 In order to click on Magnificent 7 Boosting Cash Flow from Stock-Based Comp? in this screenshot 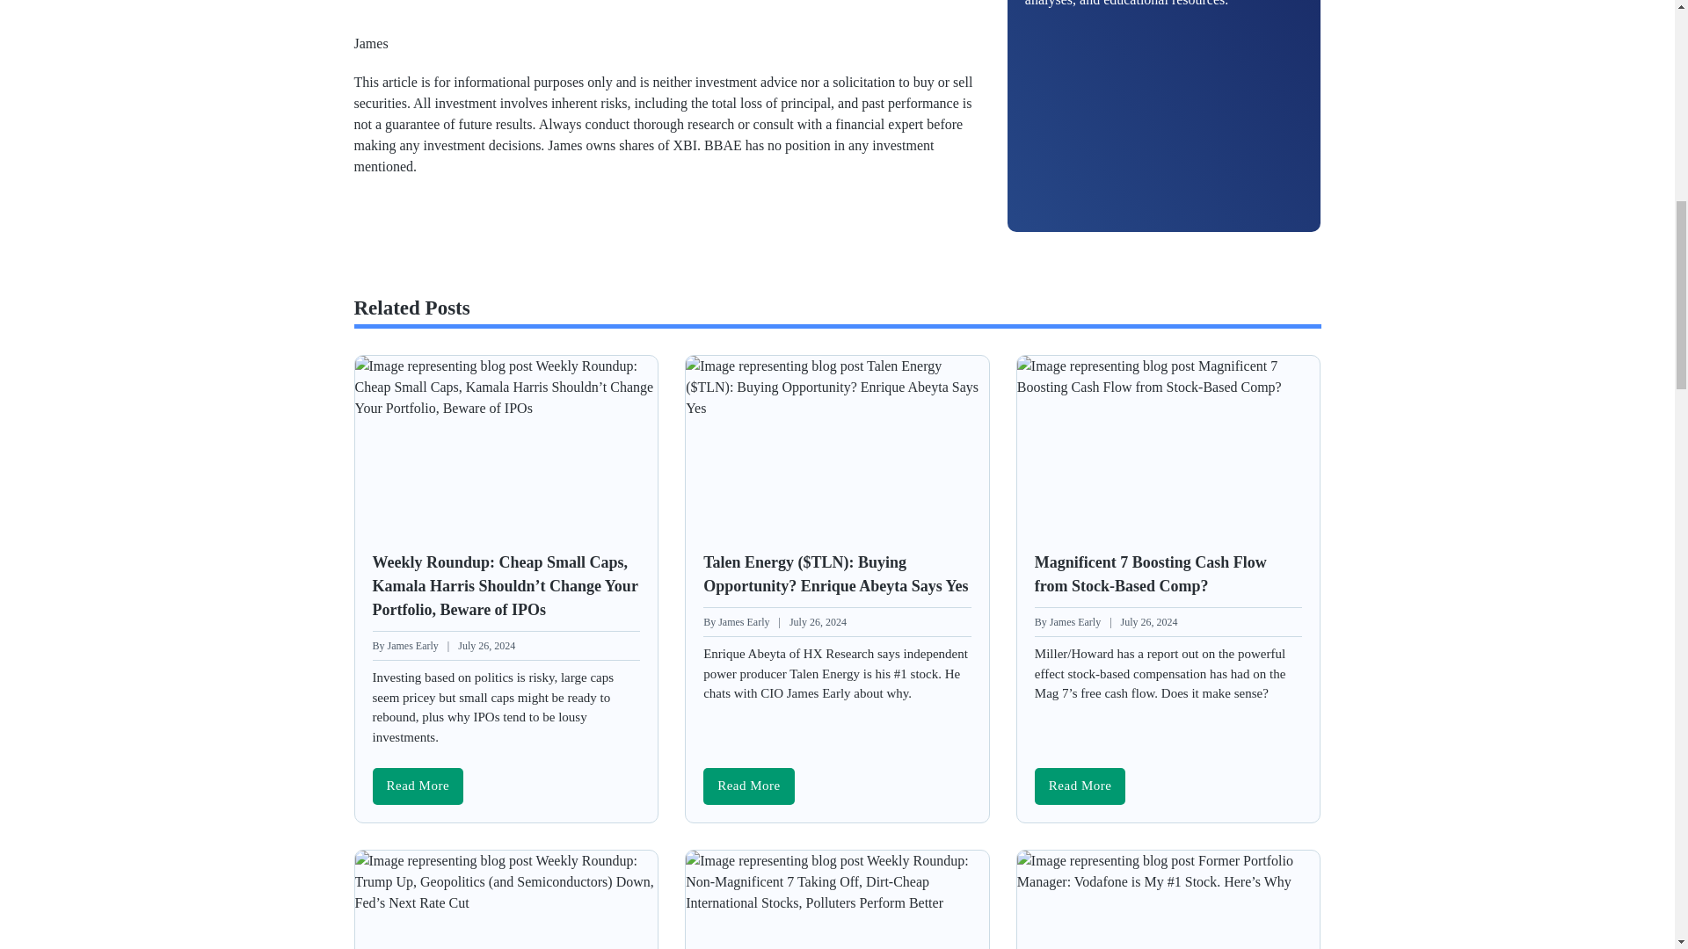, I will do `click(1168, 374)`.